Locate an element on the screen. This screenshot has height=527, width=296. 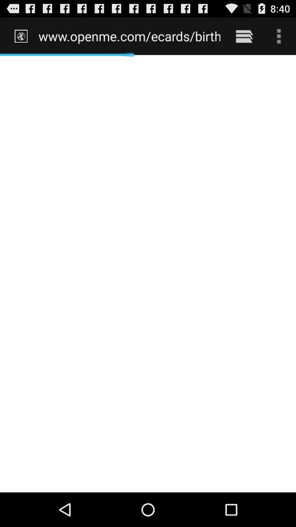
turn off the icon at the center is located at coordinates (148, 273).